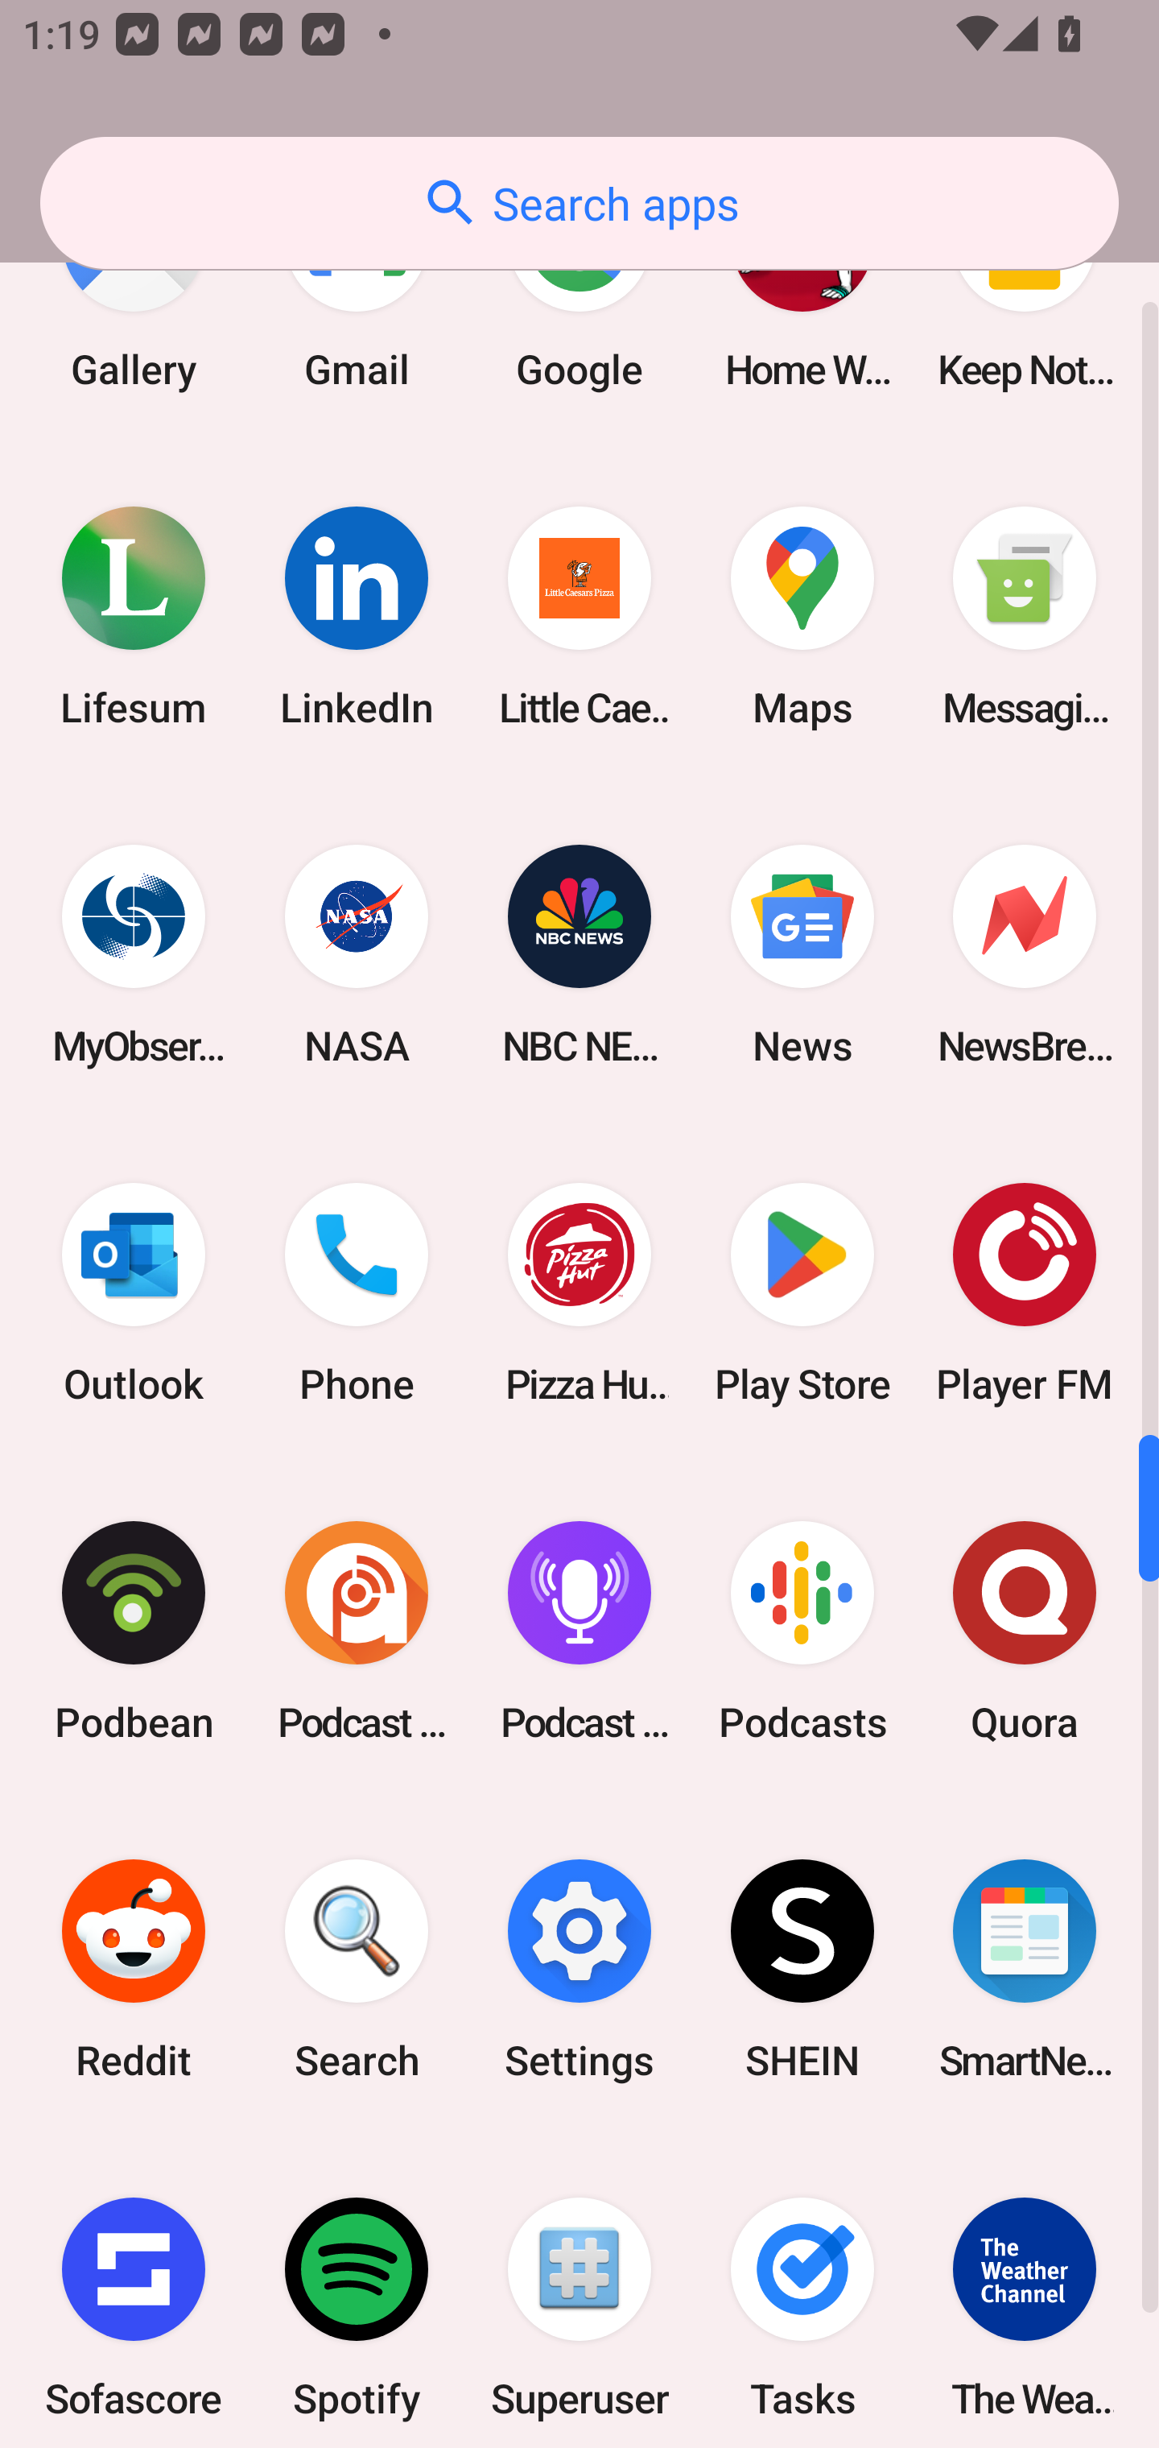 This screenshot has height=2448, width=1159. What do you see at coordinates (134, 1292) in the screenshot?
I see `Outlook` at bounding box center [134, 1292].